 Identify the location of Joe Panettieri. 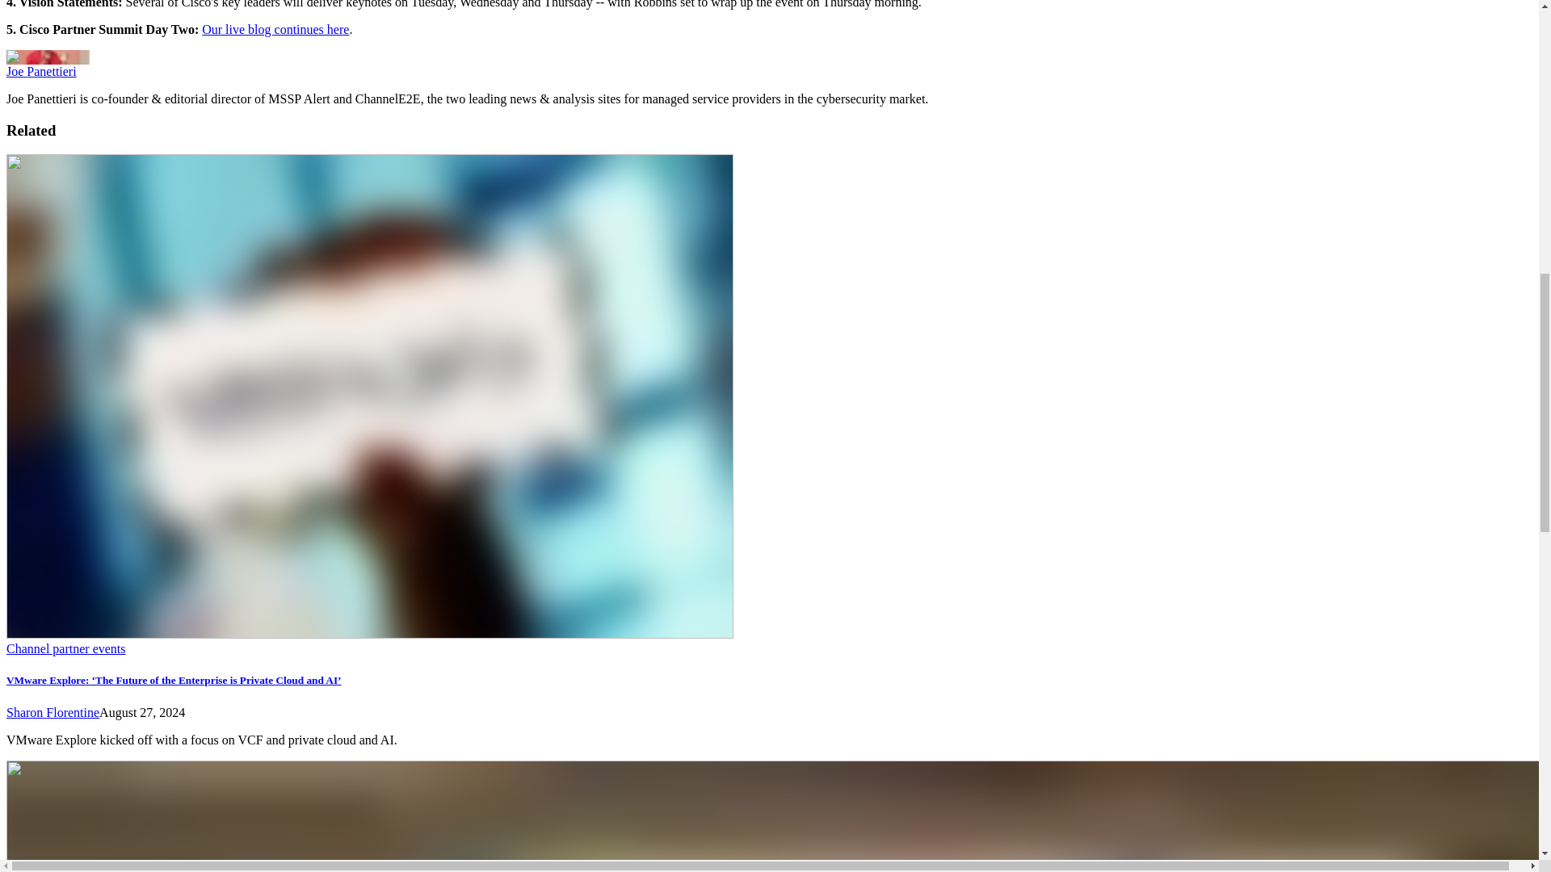
(40, 71).